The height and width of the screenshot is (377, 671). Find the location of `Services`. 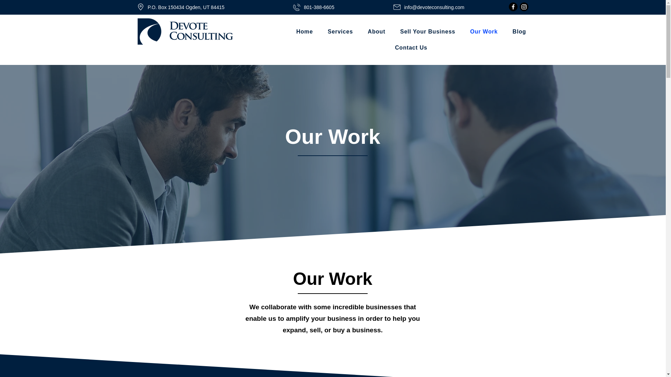

Services is located at coordinates (340, 32).